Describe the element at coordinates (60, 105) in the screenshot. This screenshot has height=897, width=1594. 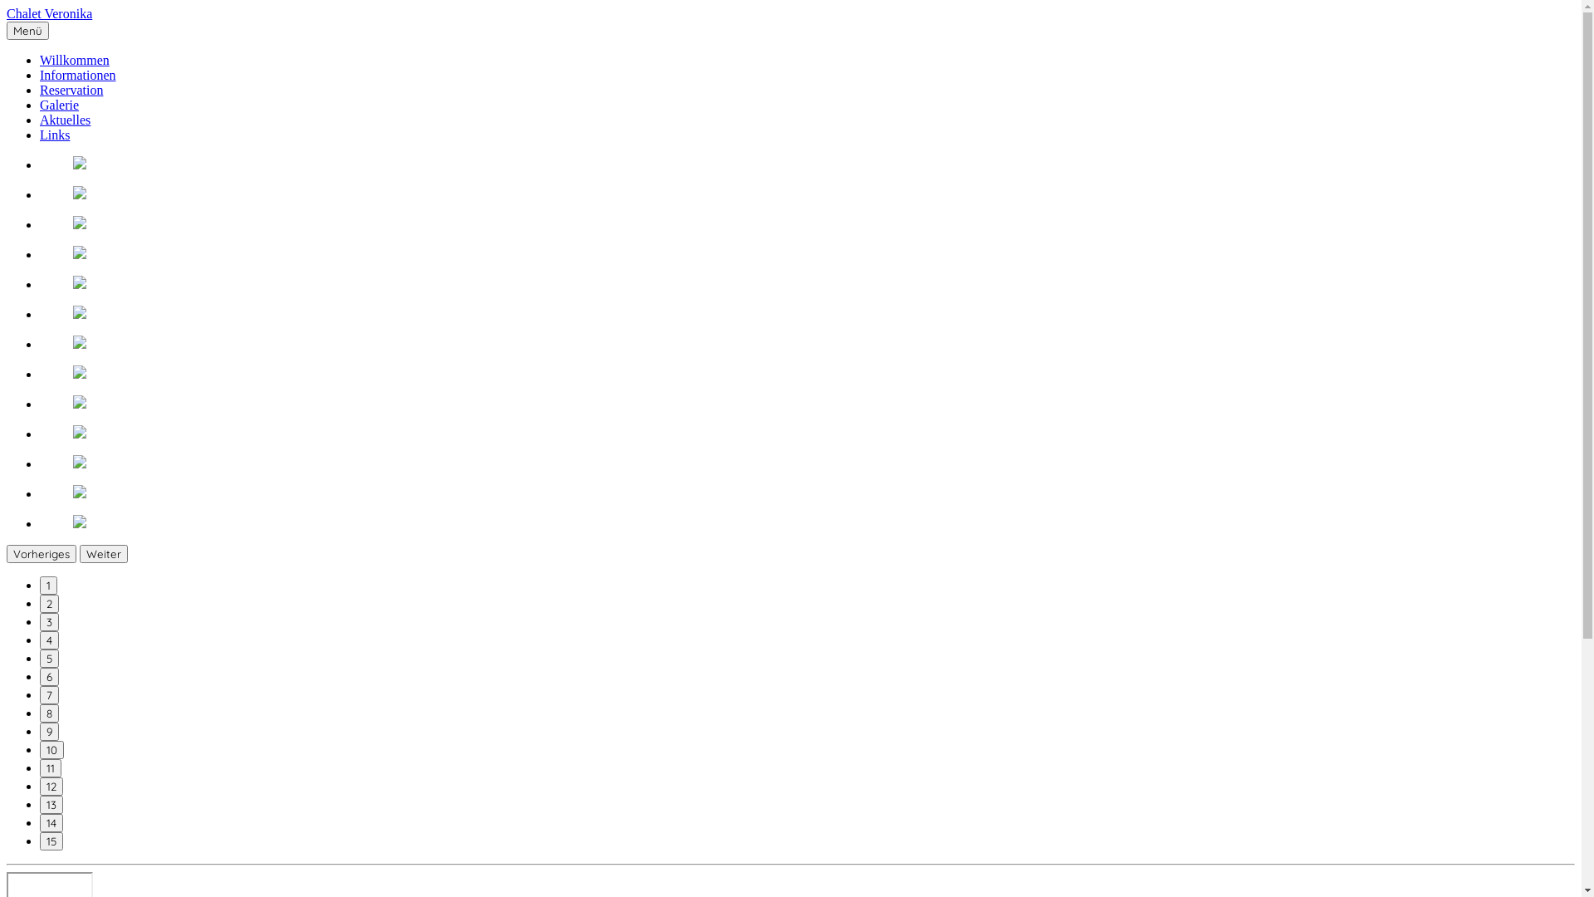
I see `Galerie` at that location.